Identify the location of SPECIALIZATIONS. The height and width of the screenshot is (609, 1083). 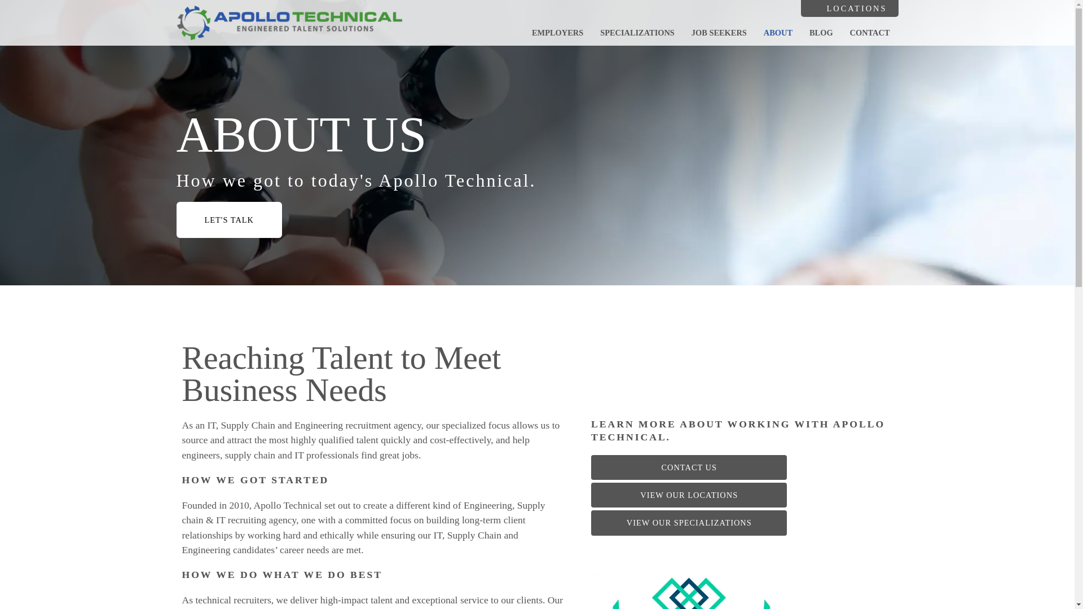
(637, 32).